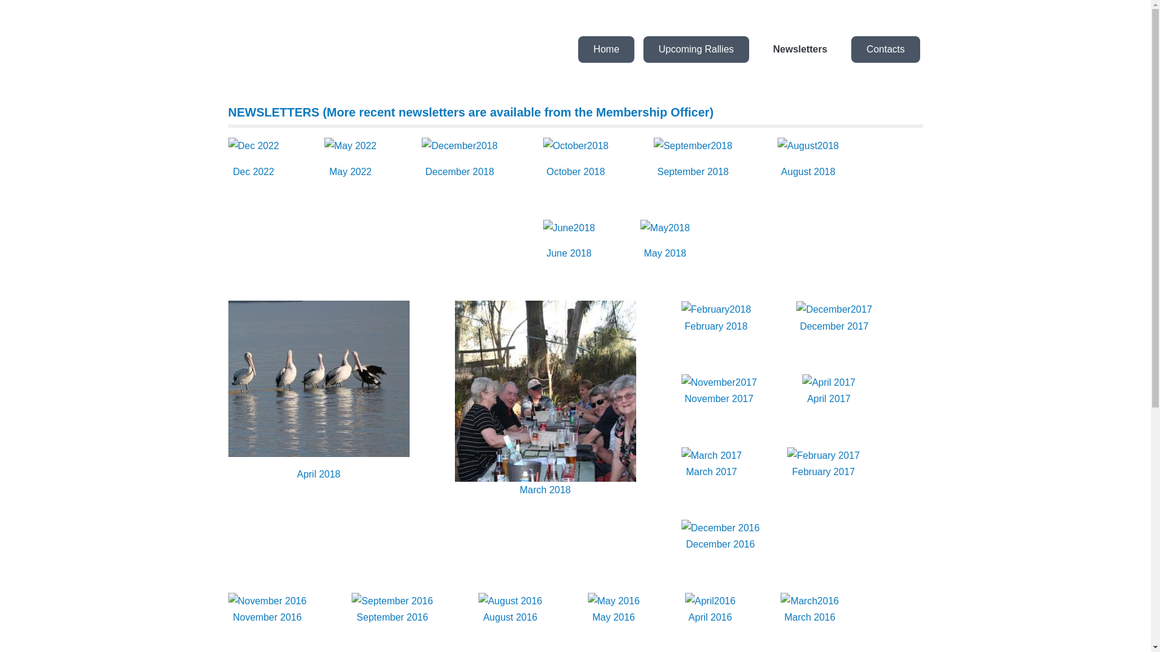 Image resolution: width=1160 pixels, height=652 pixels. Describe the element at coordinates (350, 171) in the screenshot. I see `May 2022` at that location.